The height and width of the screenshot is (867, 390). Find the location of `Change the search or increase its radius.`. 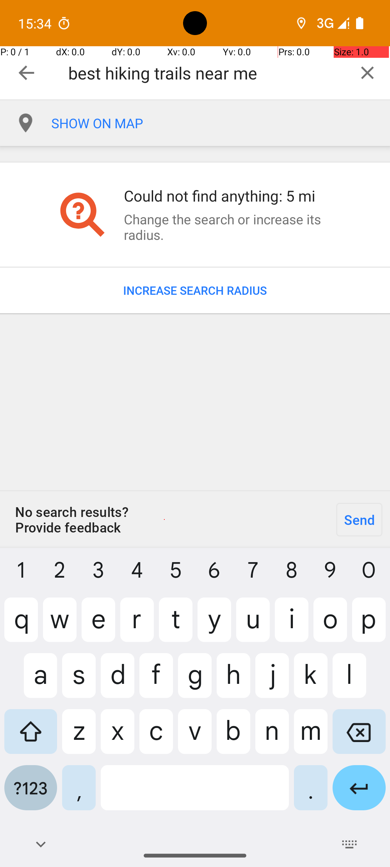

Change the search or increase its radius. is located at coordinates (229, 227).